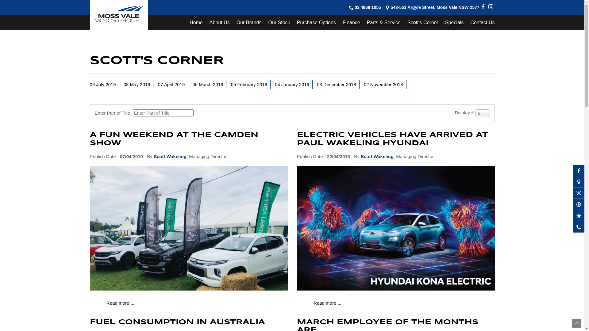 The width and height of the screenshot is (589, 331). Describe the element at coordinates (435, 8) in the screenshot. I see `543-551 Argyle Street, Moss Vale NSW 2577` at that location.